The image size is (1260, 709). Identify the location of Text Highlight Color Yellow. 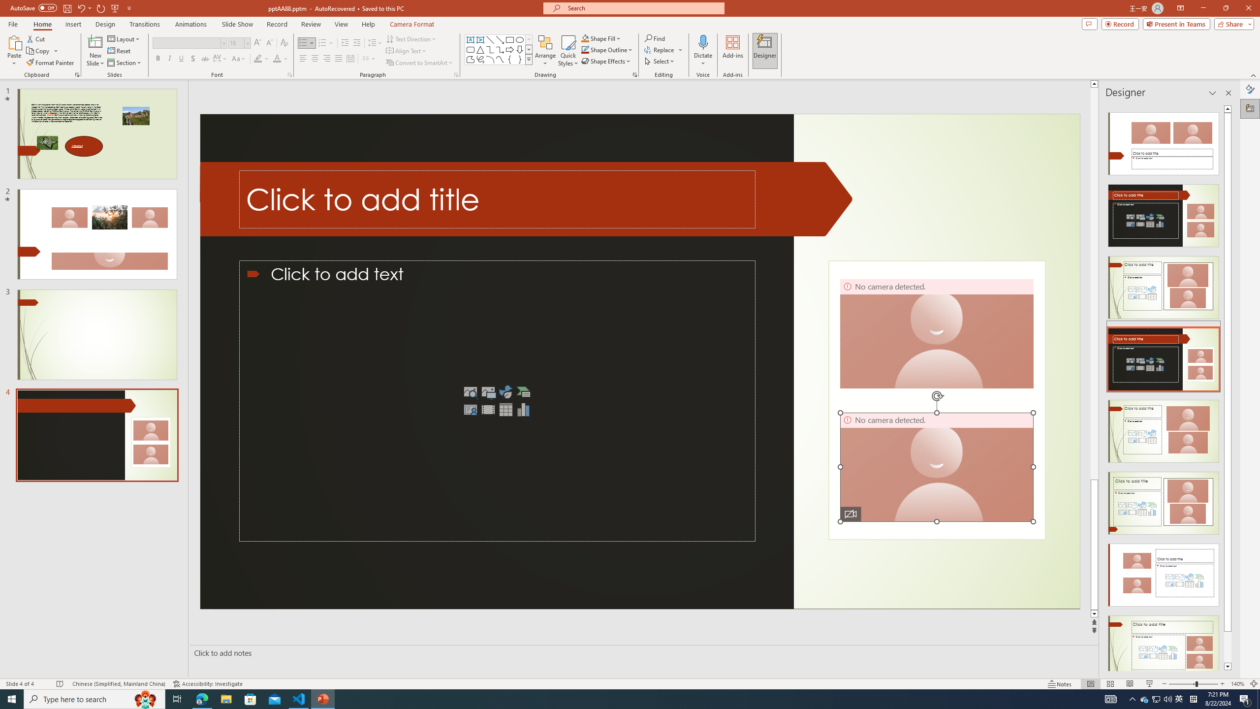
(258, 59).